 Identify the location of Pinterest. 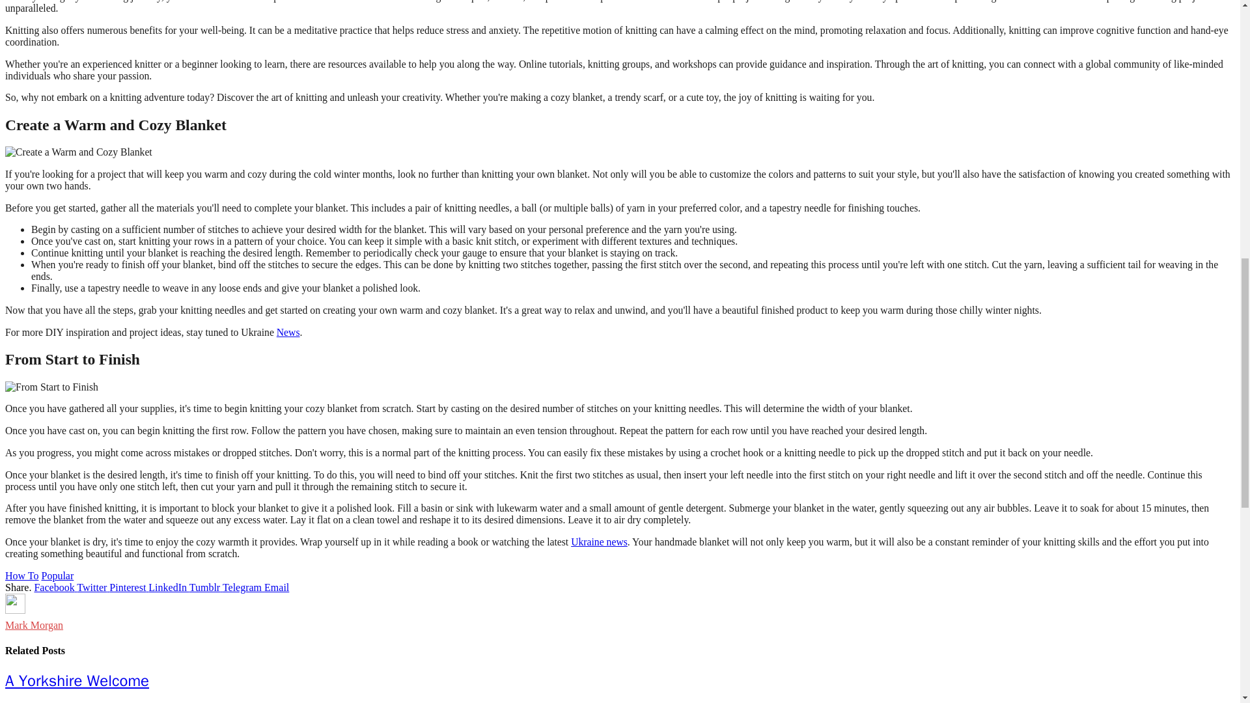
(129, 587).